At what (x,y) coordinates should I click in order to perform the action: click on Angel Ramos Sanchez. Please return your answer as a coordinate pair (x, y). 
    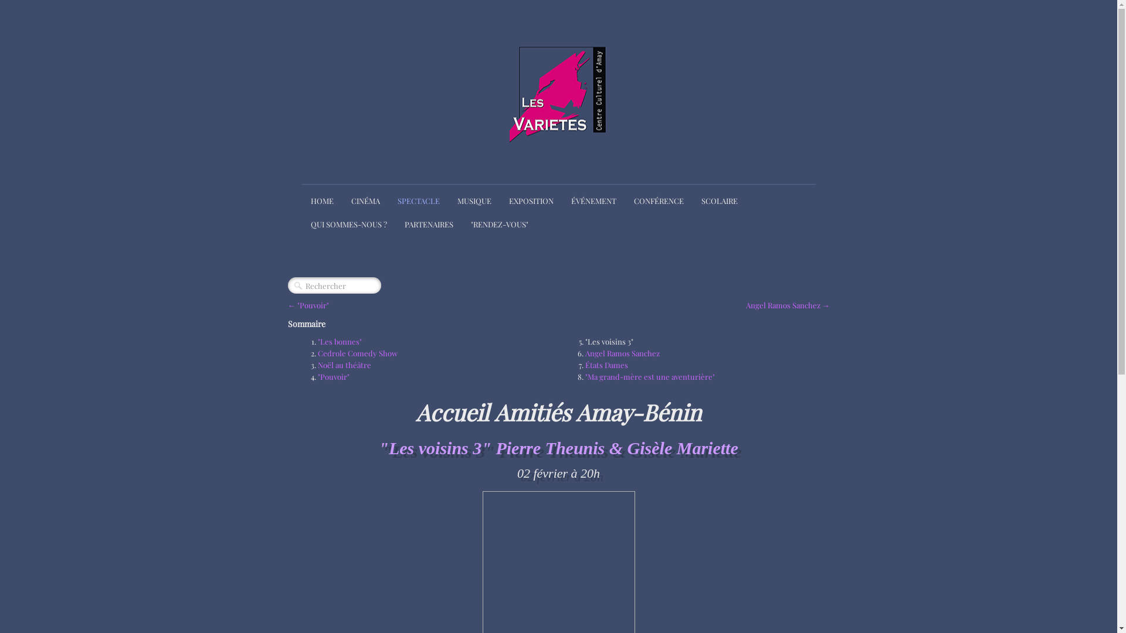
    Looking at the image, I should click on (623, 353).